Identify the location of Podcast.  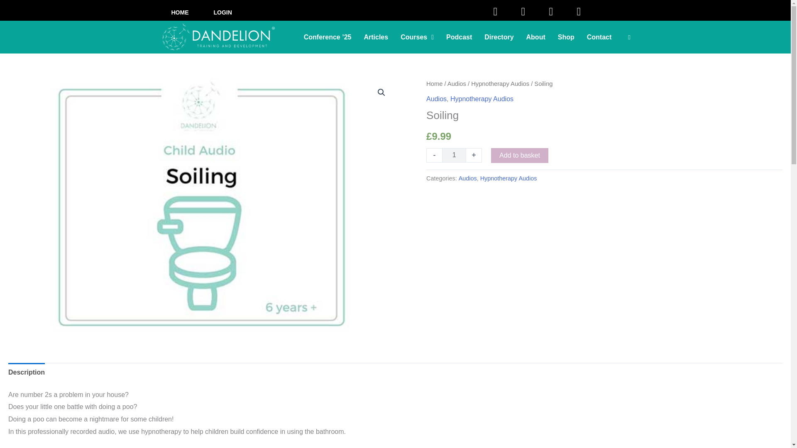
(459, 37).